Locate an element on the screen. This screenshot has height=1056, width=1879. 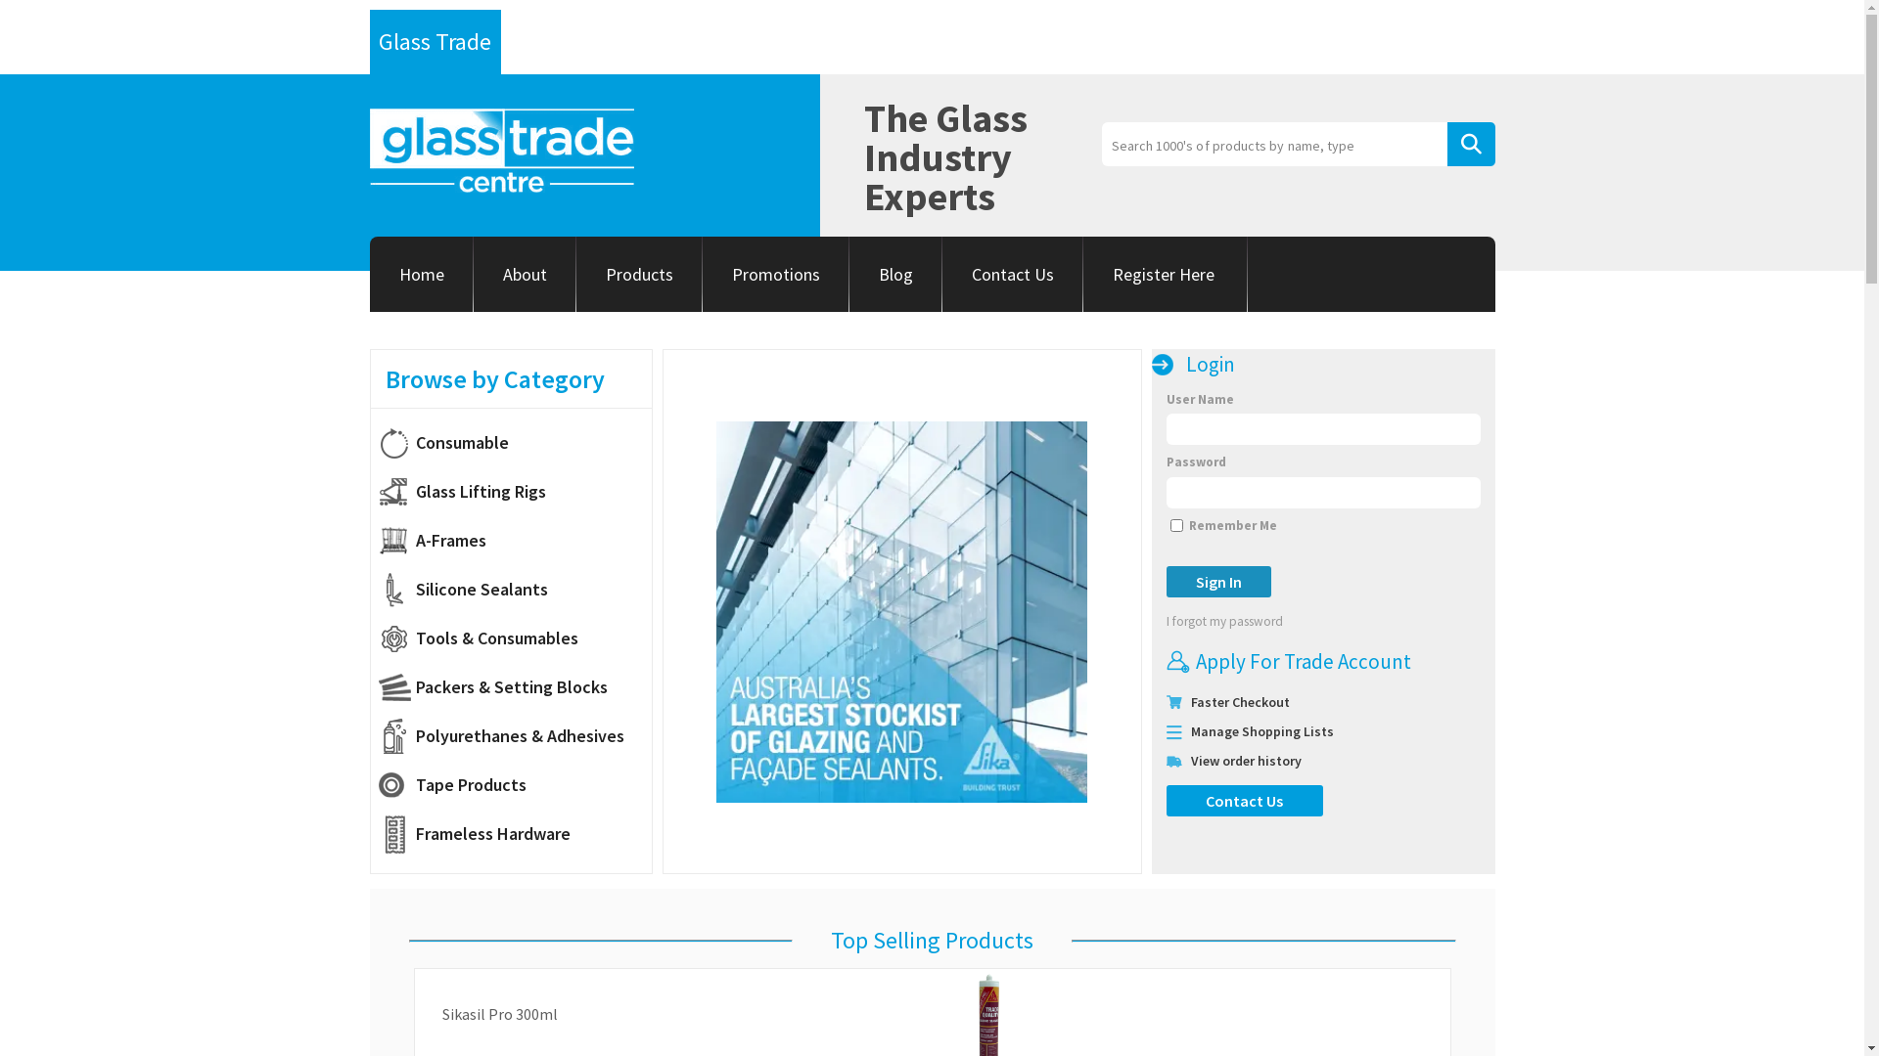
Blog is located at coordinates (896, 274).